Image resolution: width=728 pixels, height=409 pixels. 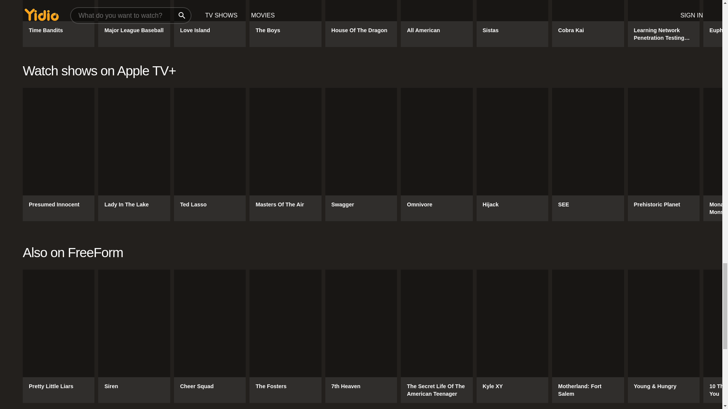 I want to click on House Of The Dragon, so click(x=361, y=23).